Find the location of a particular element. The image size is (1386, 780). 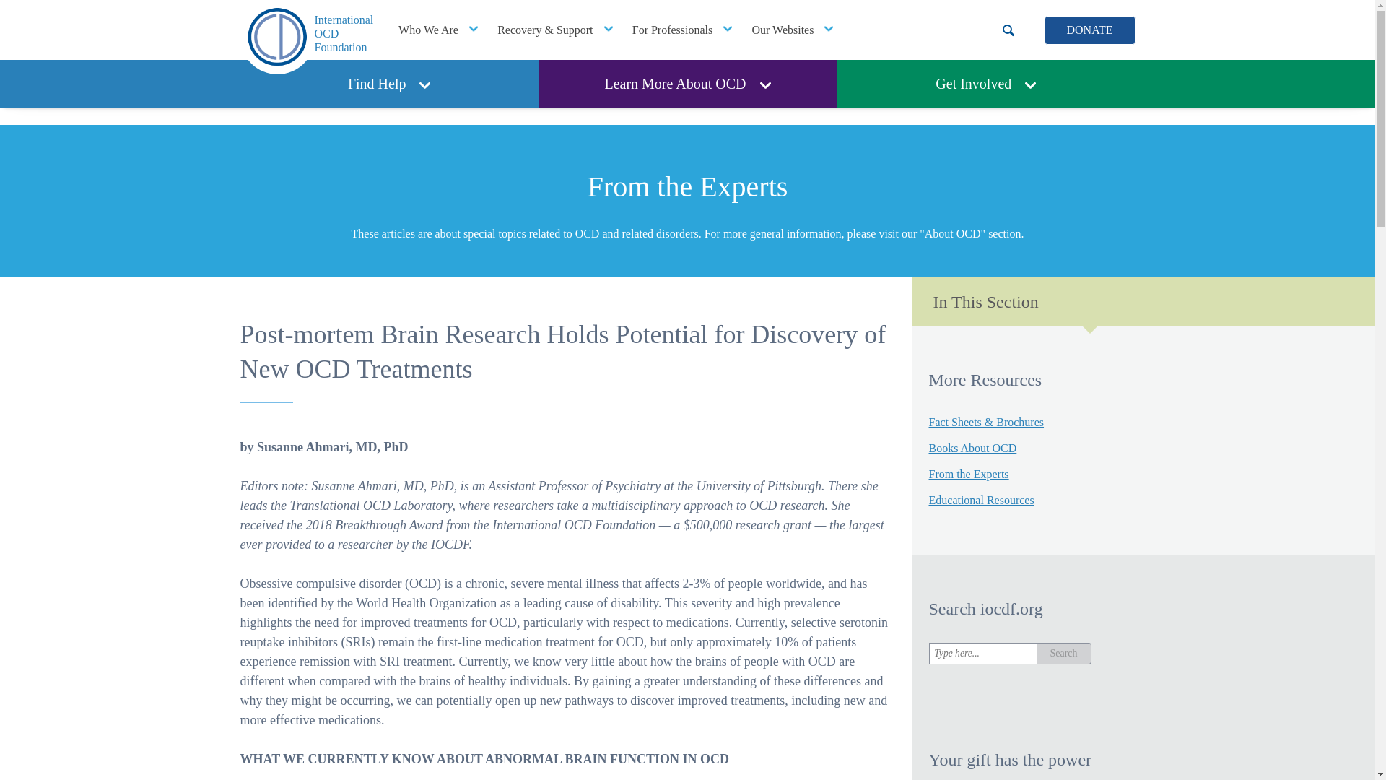

DONATE is located at coordinates (1089, 30).